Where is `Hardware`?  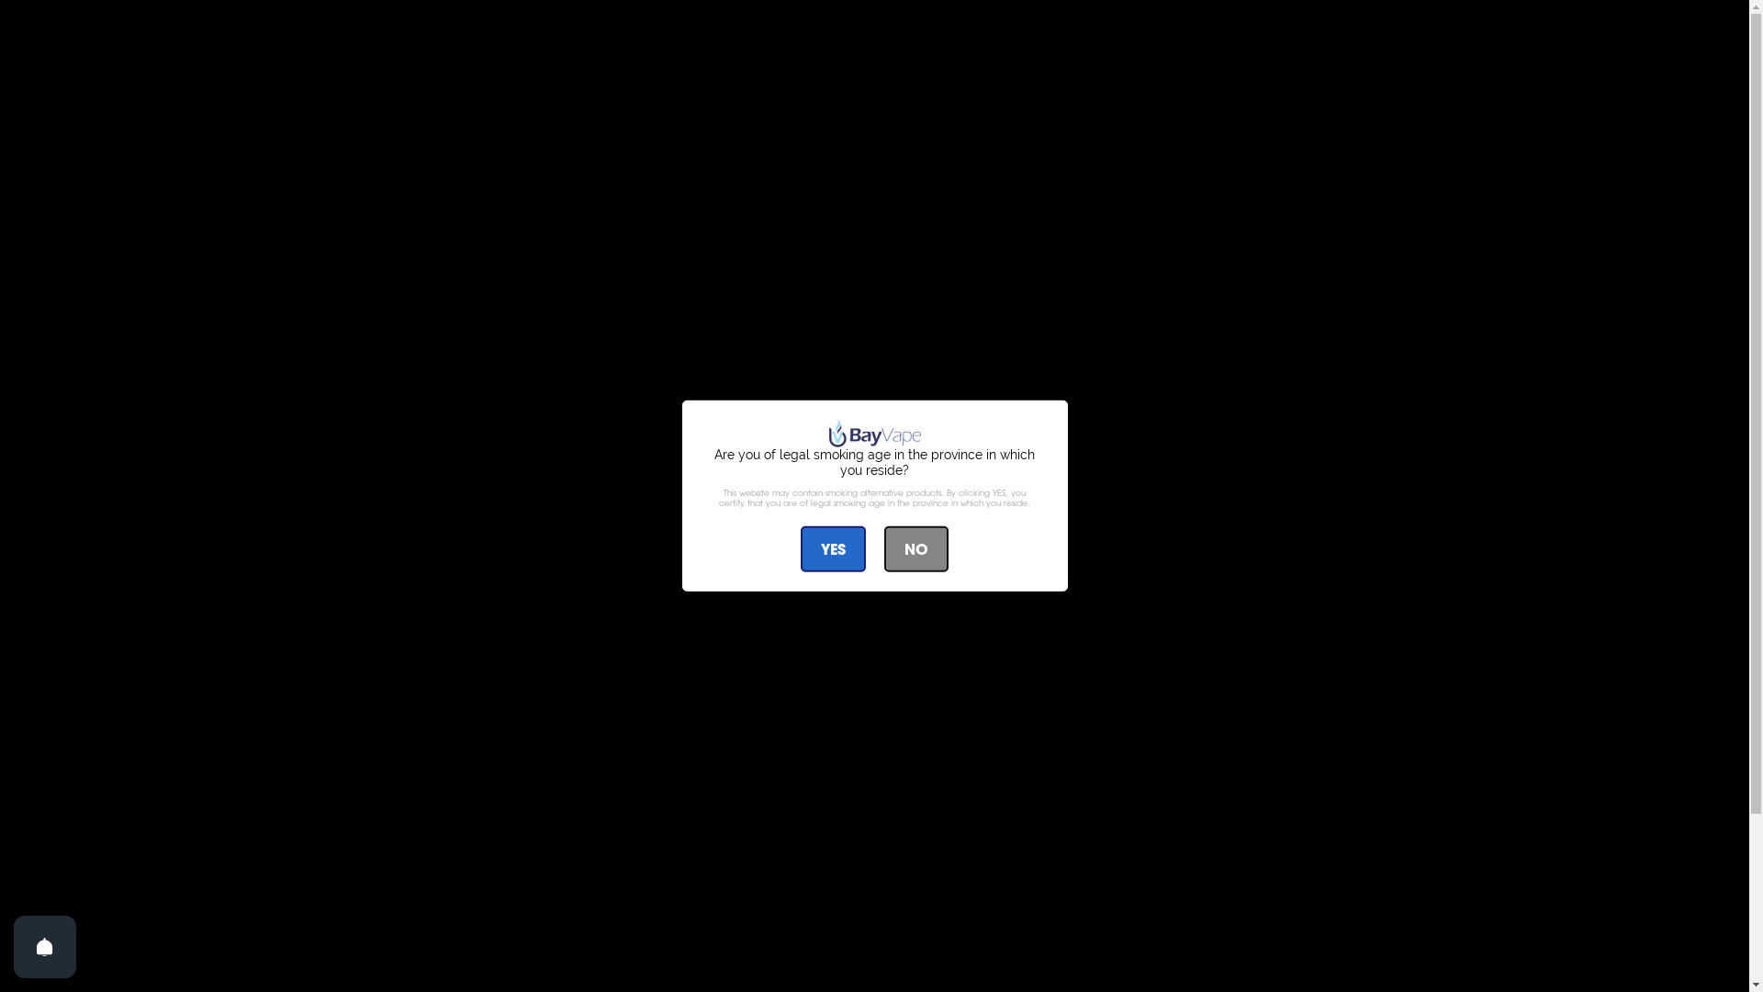 Hardware is located at coordinates (656, 981).